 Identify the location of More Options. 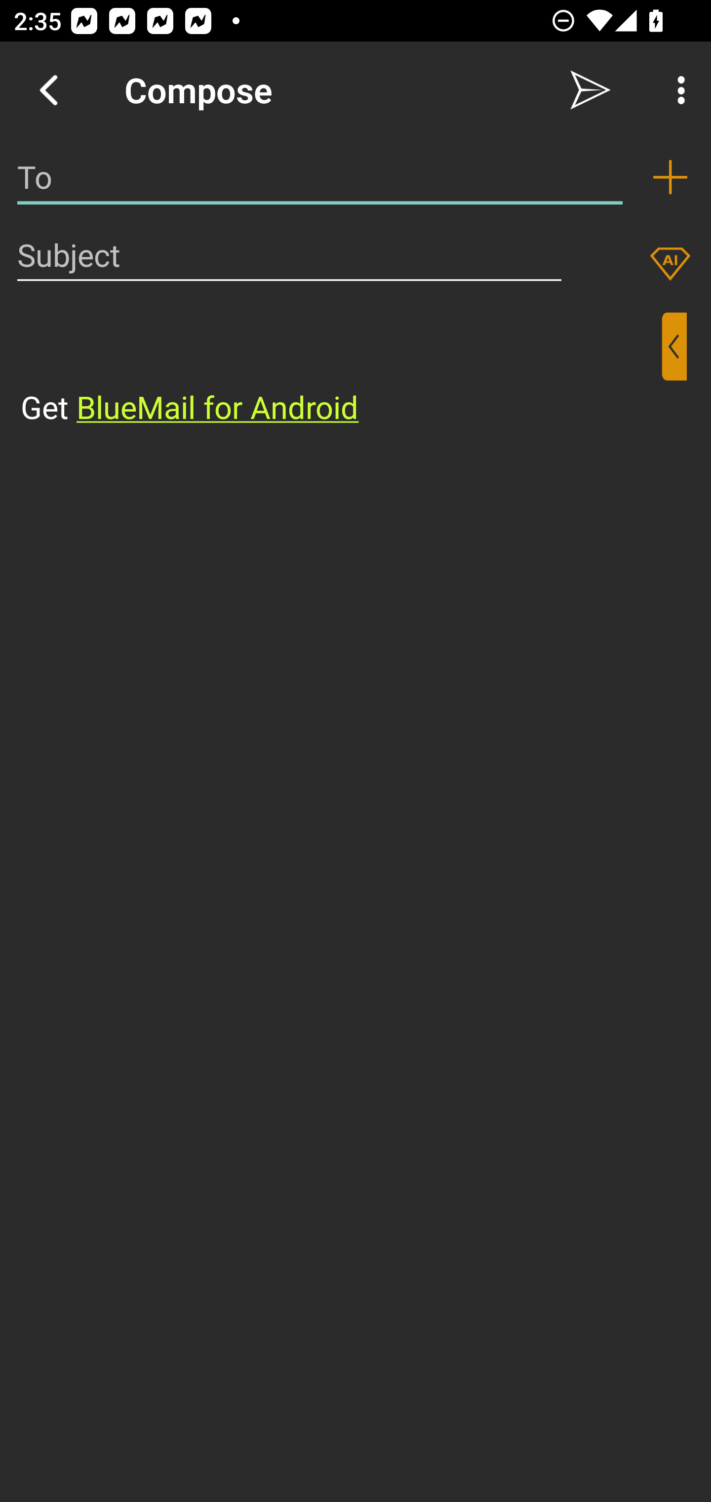
(676, 90).